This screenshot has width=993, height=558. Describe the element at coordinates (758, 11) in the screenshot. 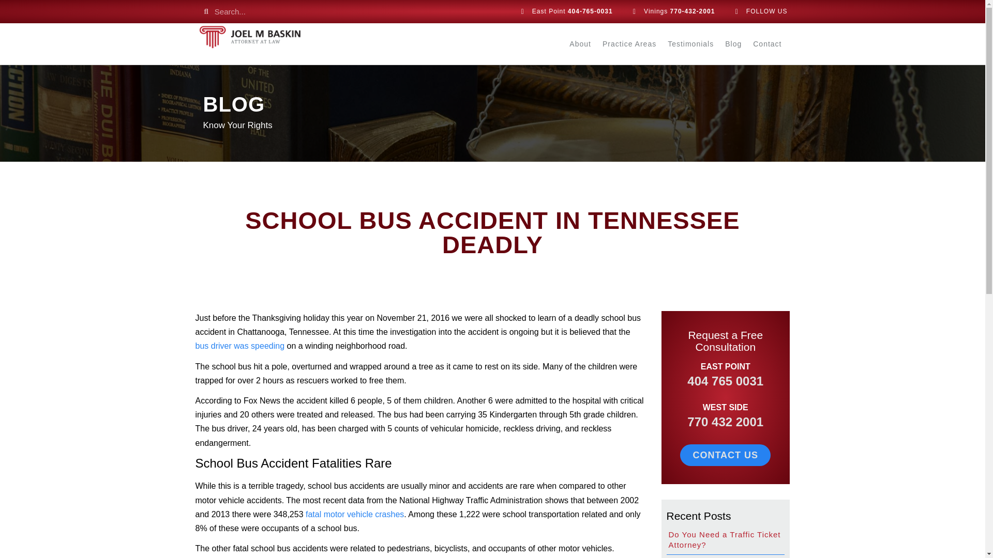

I see `FOLLOW US` at that location.